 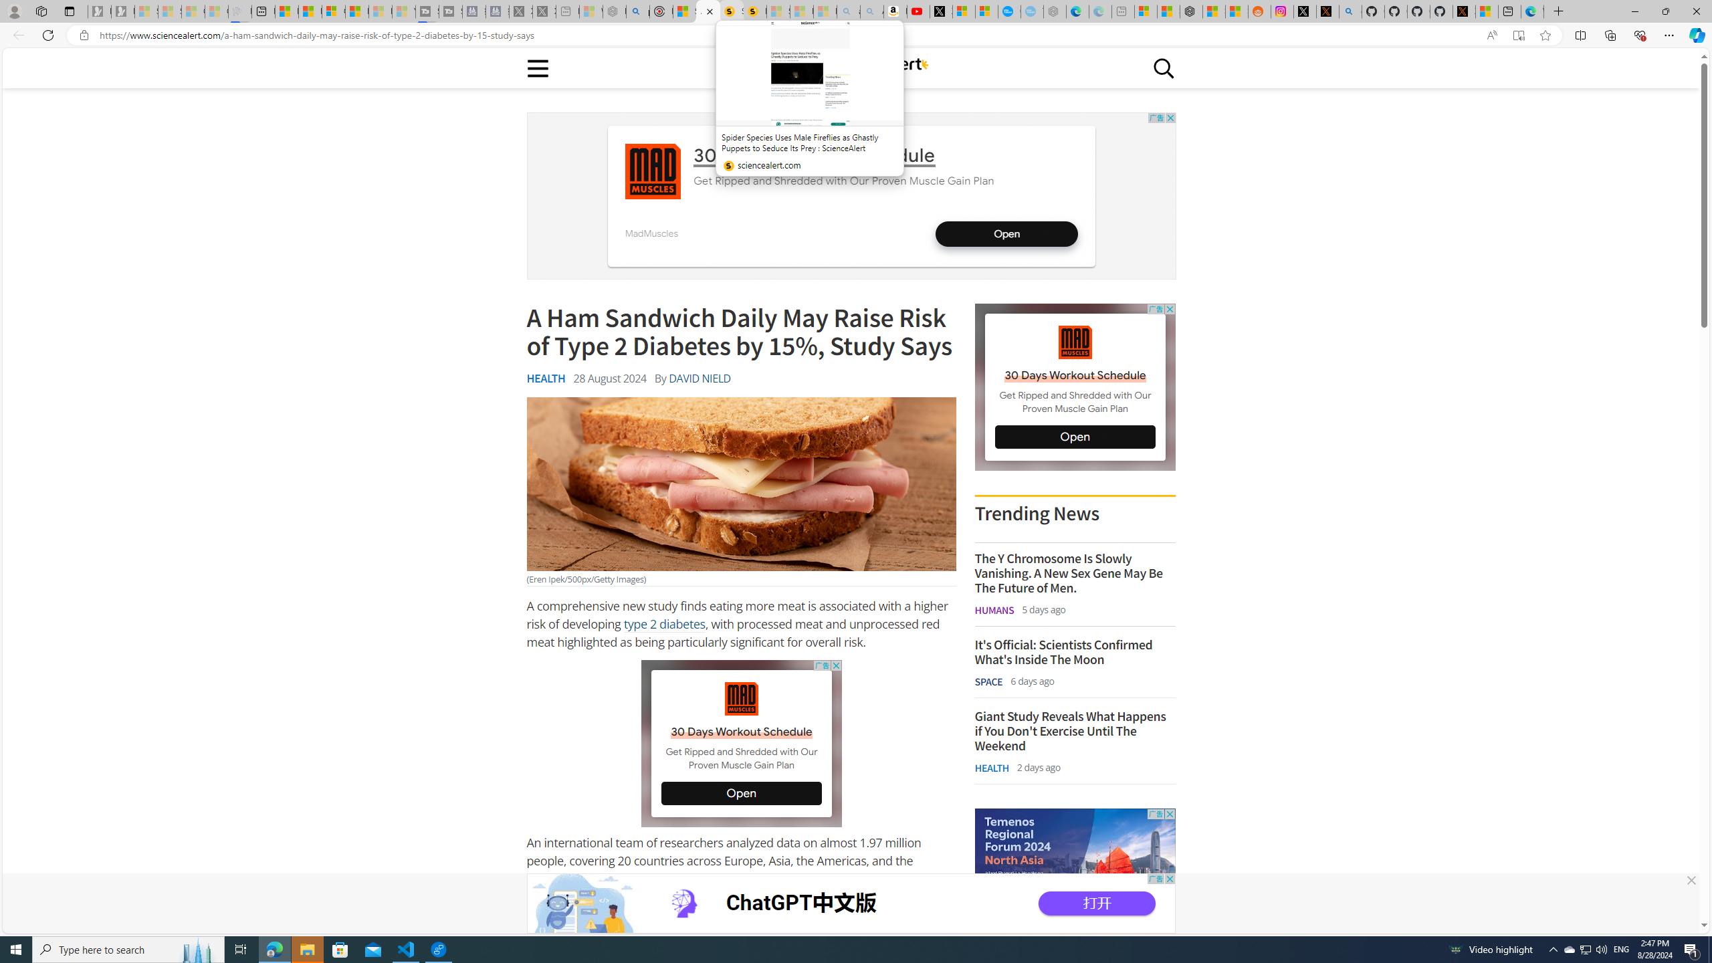 I want to click on Microsoft account | Microsoft Account Privacy Settings, so click(x=1145, y=11).